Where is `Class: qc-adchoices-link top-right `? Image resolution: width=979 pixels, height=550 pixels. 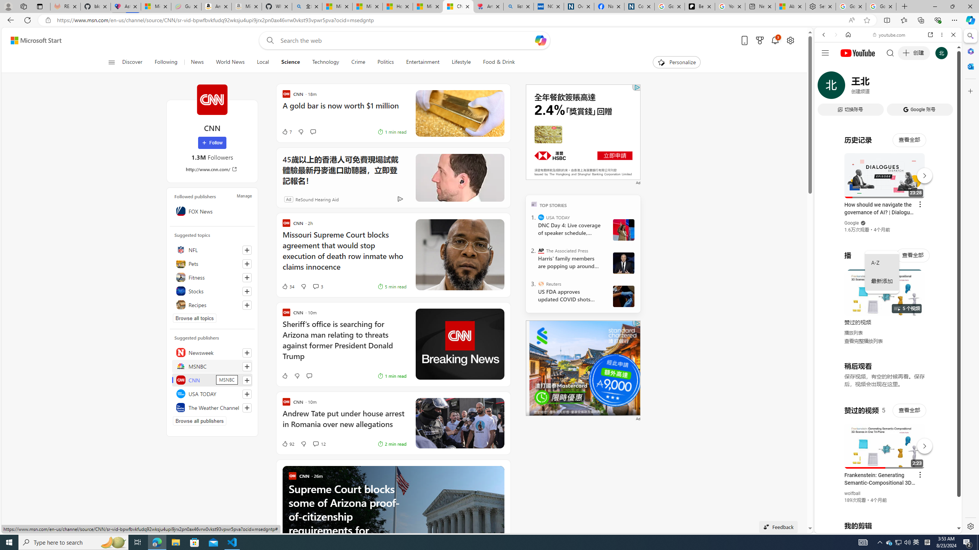 Class: qc-adchoices-link top-right  is located at coordinates (636, 323).